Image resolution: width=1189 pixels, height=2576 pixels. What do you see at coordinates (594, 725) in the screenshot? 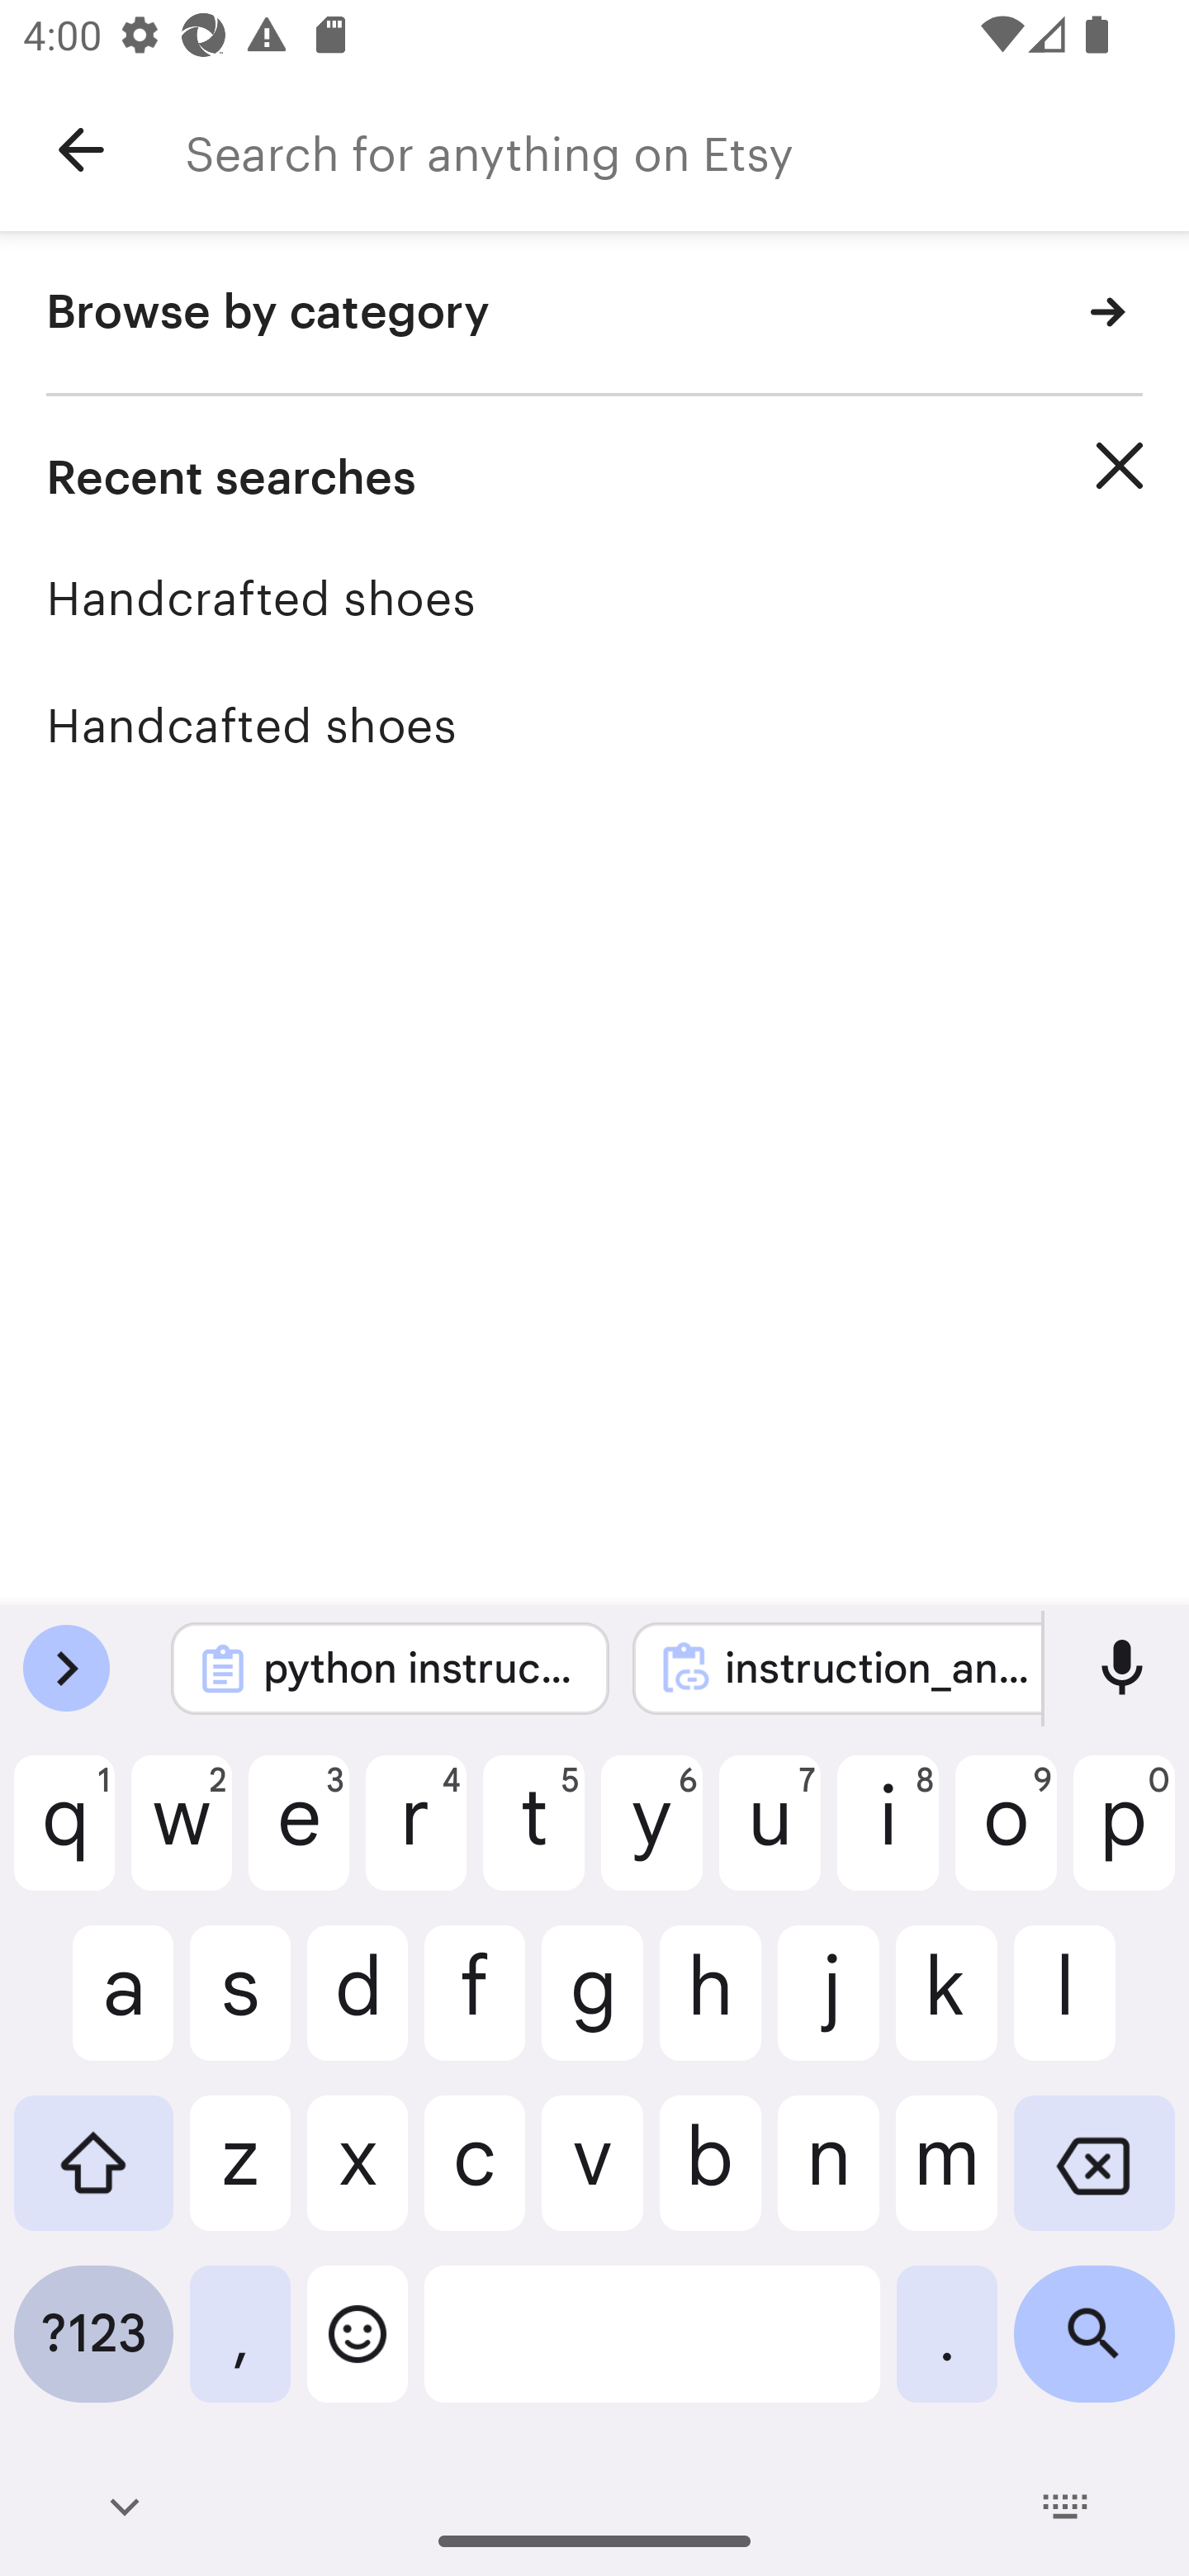
I see `Handcafted shoes` at bounding box center [594, 725].